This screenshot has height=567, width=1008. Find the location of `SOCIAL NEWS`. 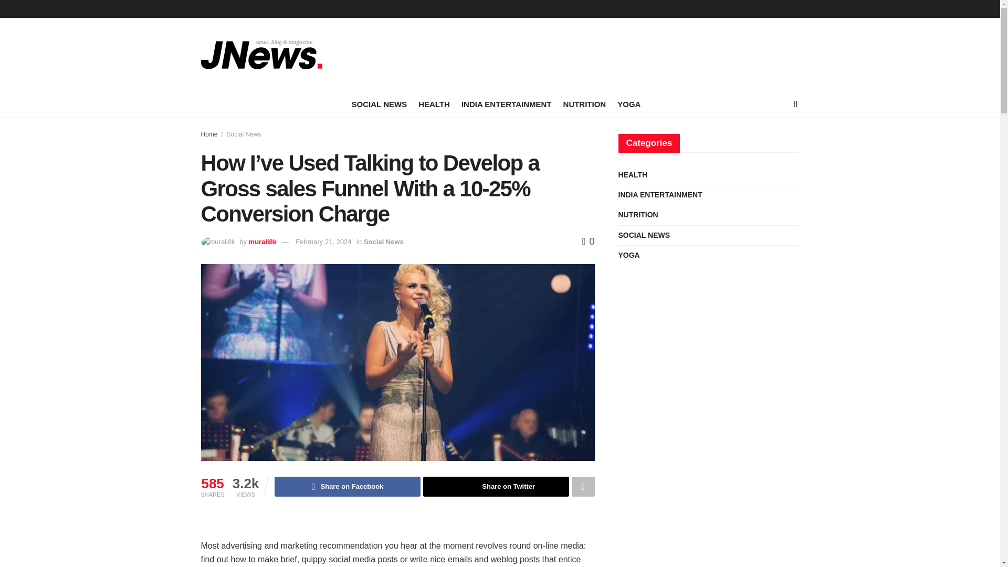

SOCIAL NEWS is located at coordinates (379, 104).